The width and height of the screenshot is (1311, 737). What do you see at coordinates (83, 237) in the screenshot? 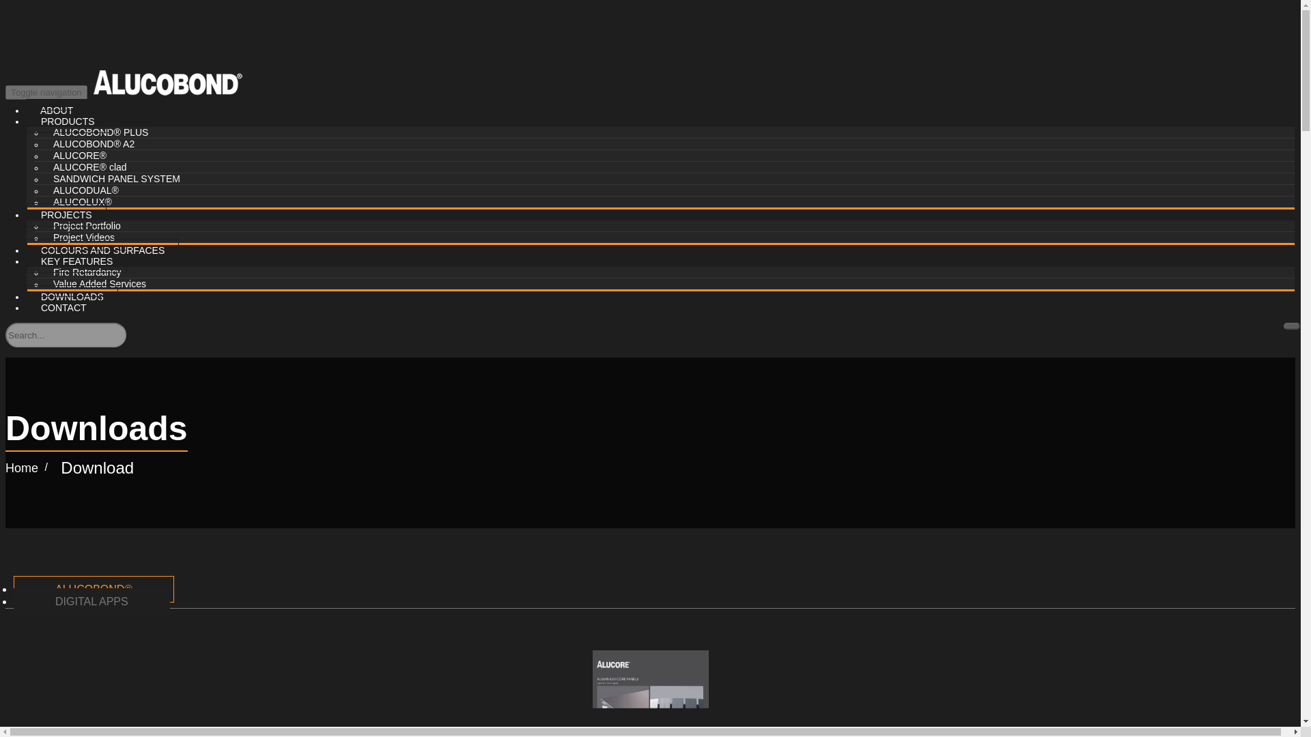
I see `Project Videos` at bounding box center [83, 237].